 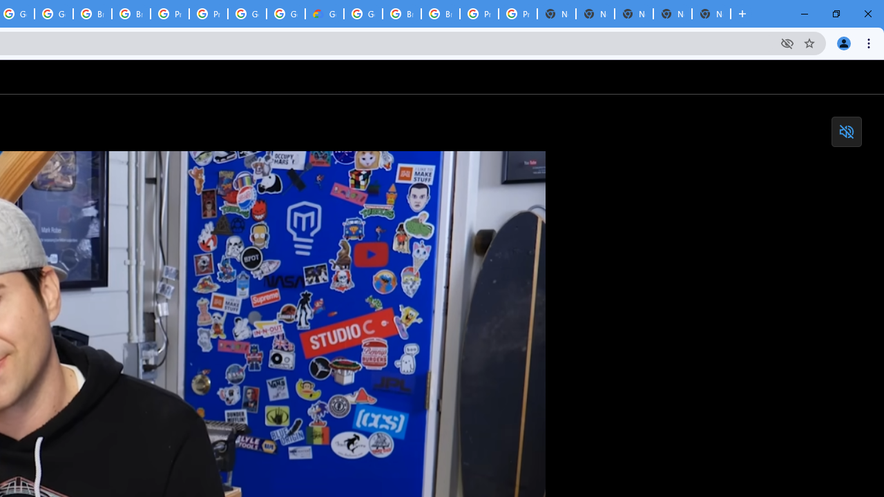 What do you see at coordinates (402, 14) in the screenshot?
I see `Browse Chrome as a guest - Computer - Google Chrome Help` at bounding box center [402, 14].